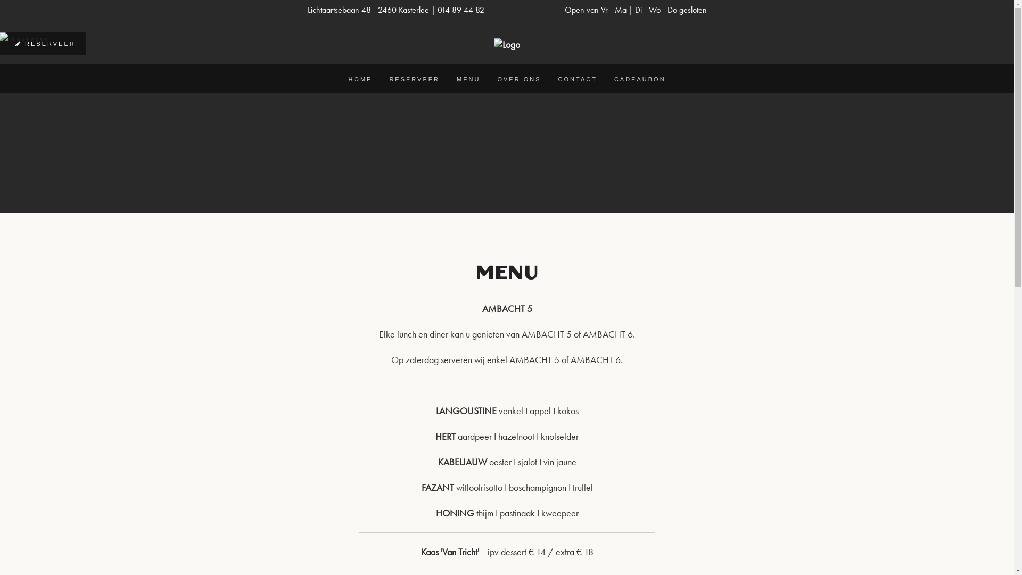 The height and width of the screenshot is (575, 1022). Describe the element at coordinates (640, 80) in the screenshot. I see `CADEAUBON` at that location.